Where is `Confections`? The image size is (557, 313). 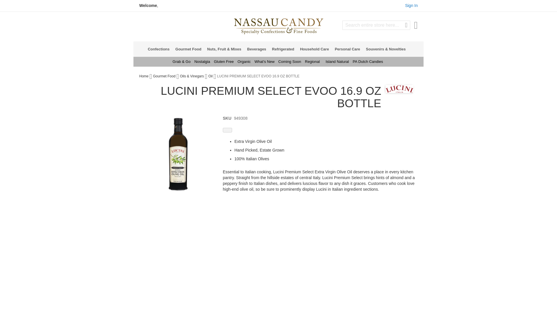
Confections is located at coordinates (160, 49).